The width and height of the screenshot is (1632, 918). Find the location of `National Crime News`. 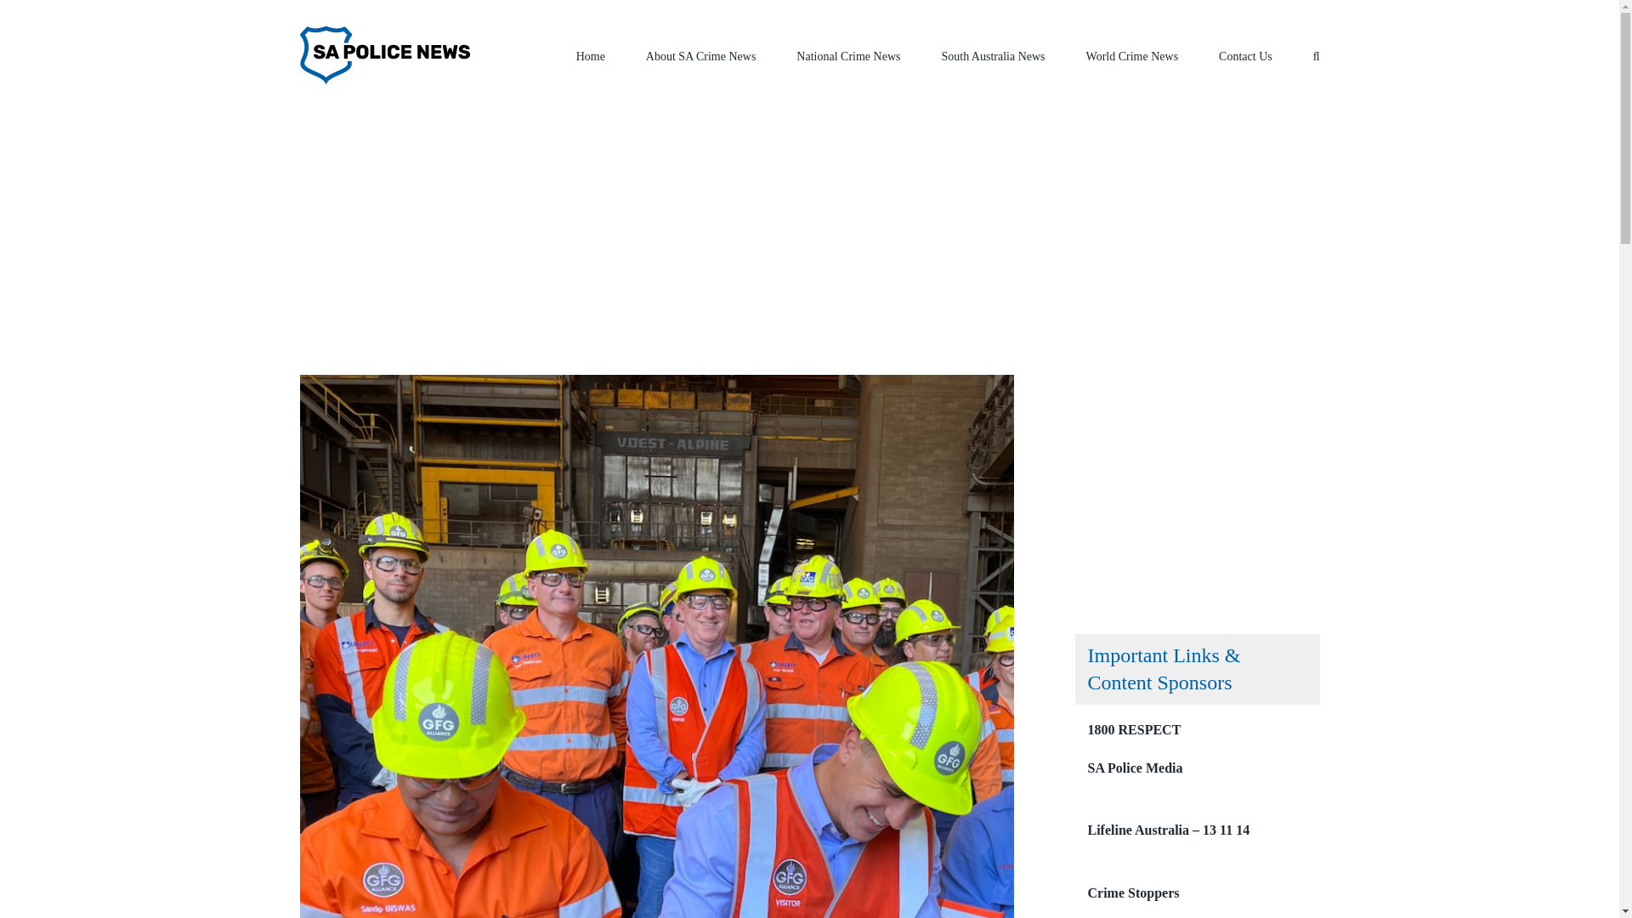

National Crime News is located at coordinates (848, 55).